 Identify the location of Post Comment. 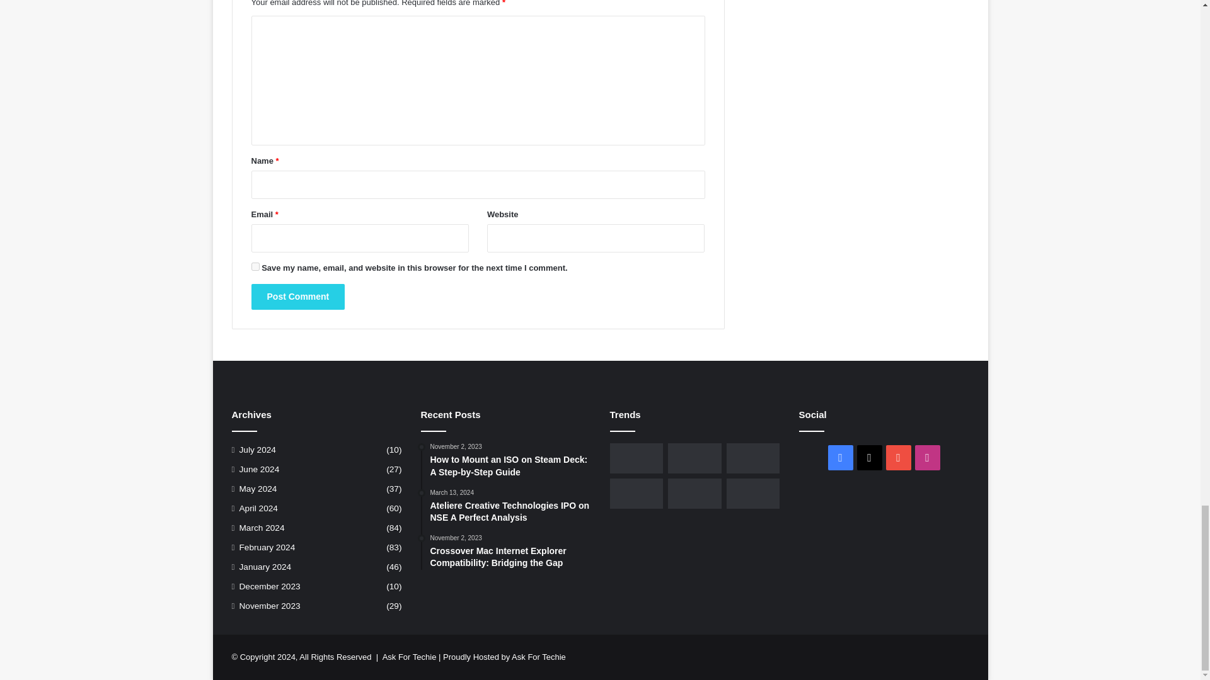
(297, 297).